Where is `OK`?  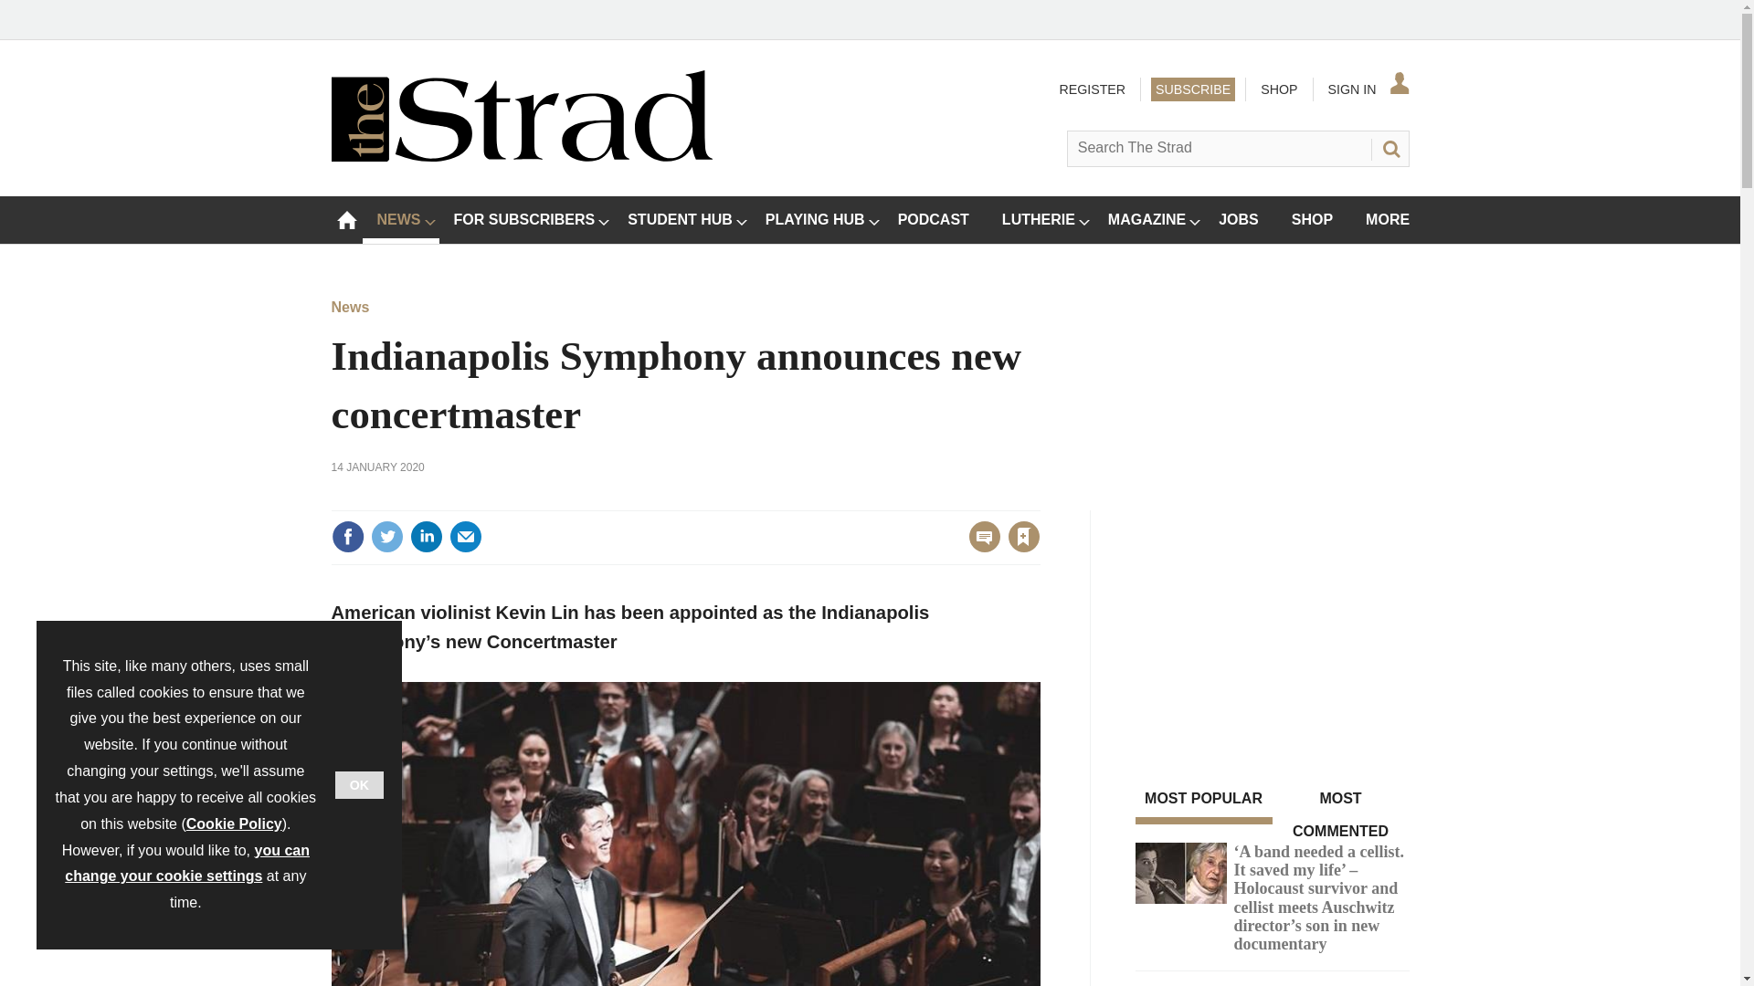
OK is located at coordinates (359, 784).